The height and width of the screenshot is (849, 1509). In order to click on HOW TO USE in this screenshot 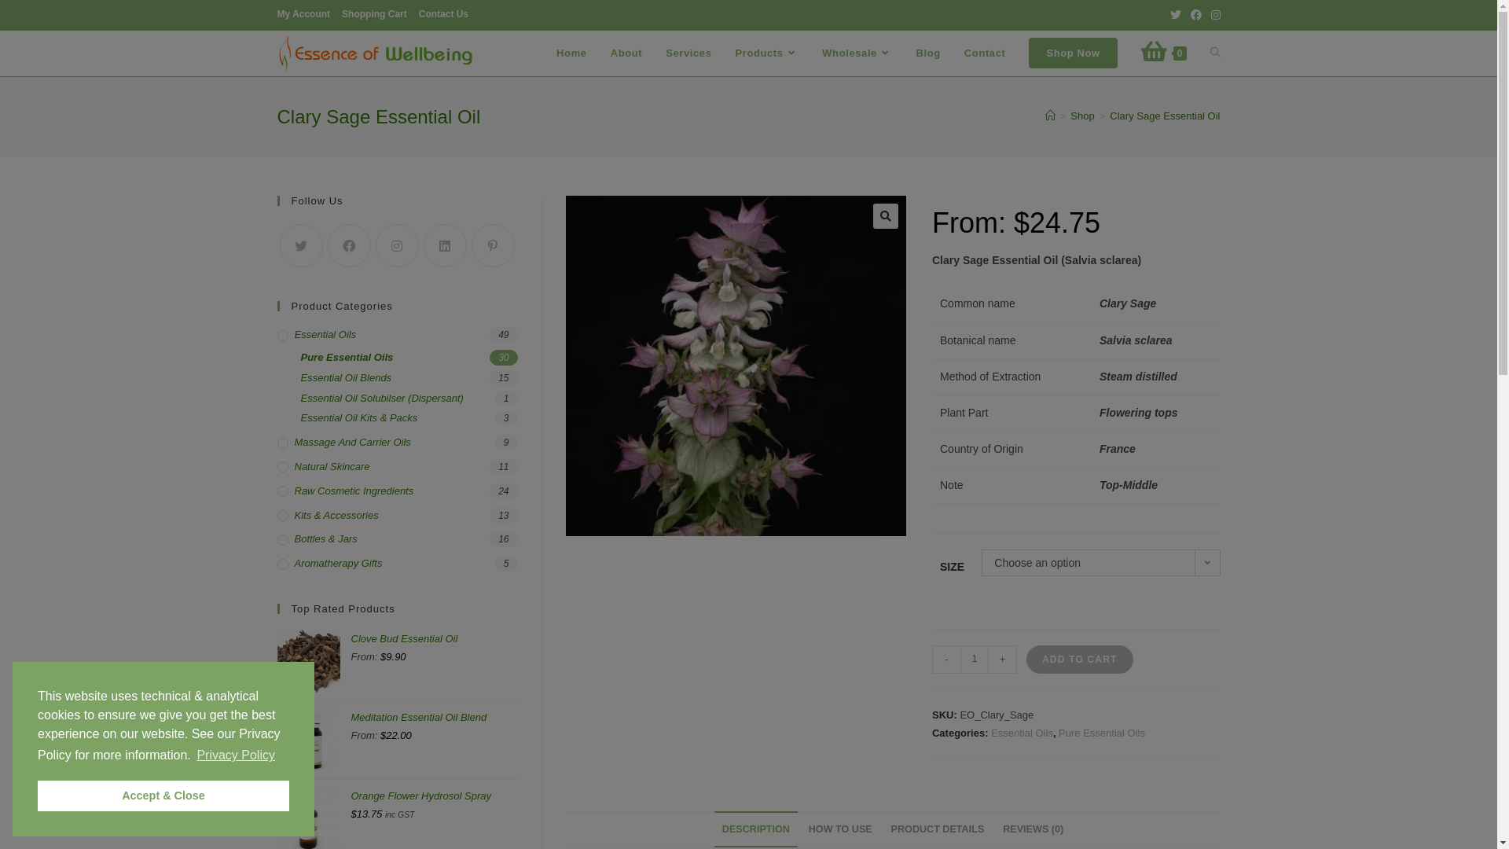, I will do `click(841, 830)`.